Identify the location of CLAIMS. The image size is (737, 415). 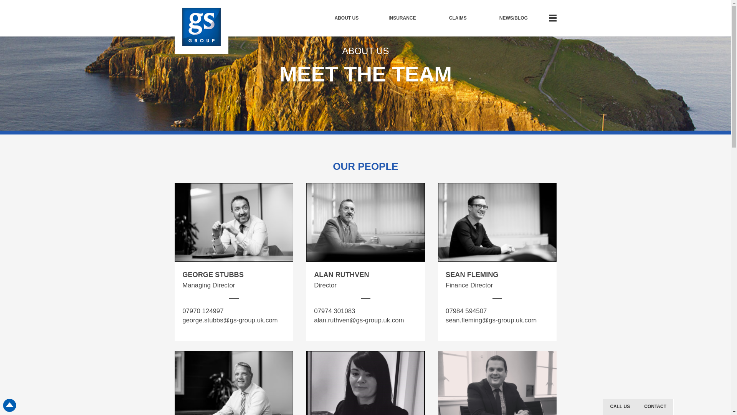
(458, 18).